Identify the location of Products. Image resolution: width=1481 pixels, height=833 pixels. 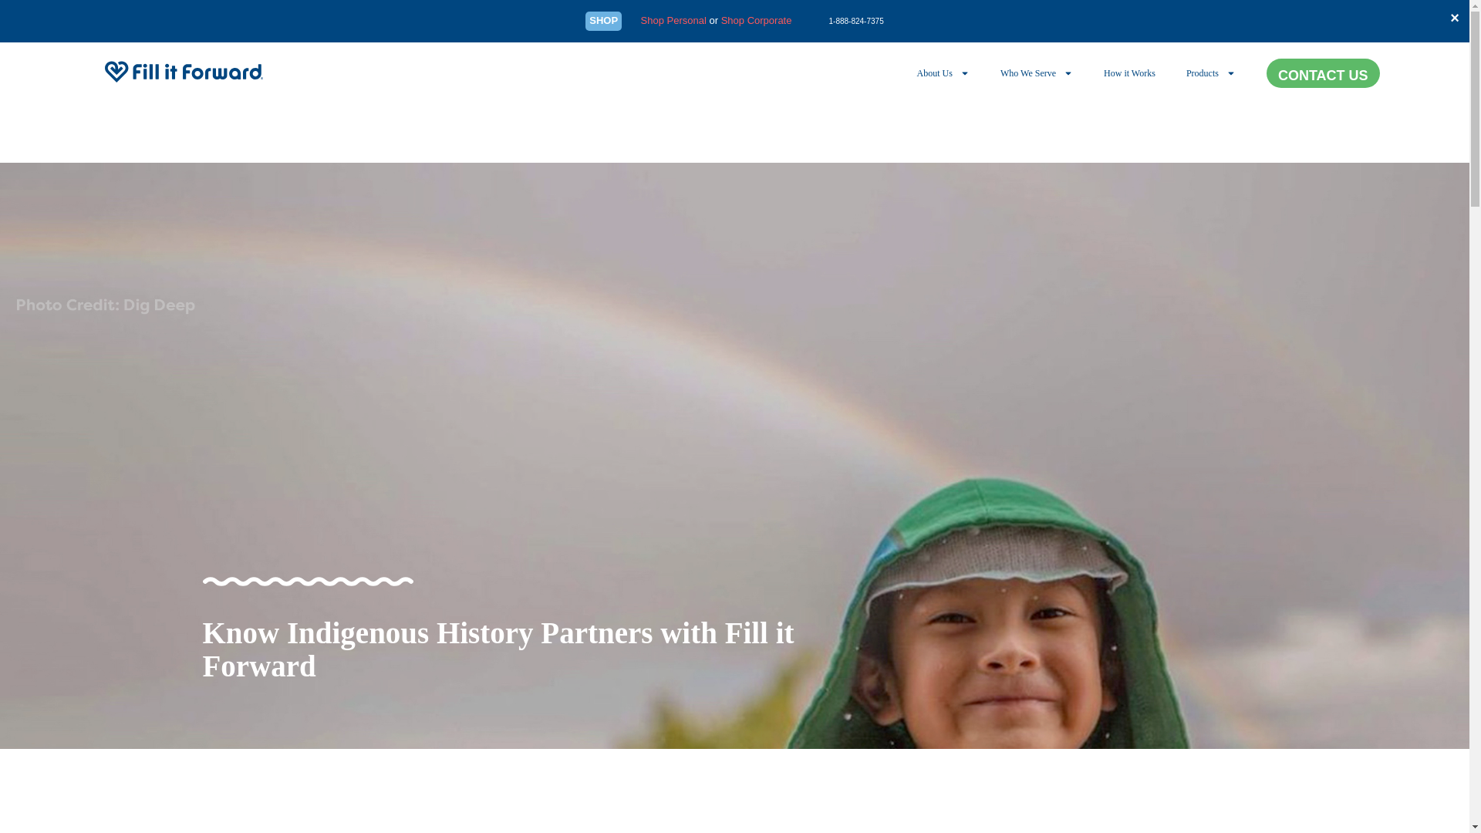
(1211, 73).